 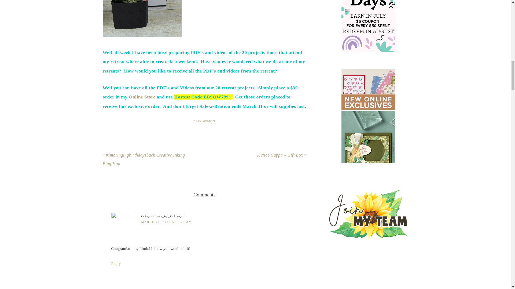 I want to click on MARCH 21, 2016 AT 6:25 AM, so click(x=166, y=222).